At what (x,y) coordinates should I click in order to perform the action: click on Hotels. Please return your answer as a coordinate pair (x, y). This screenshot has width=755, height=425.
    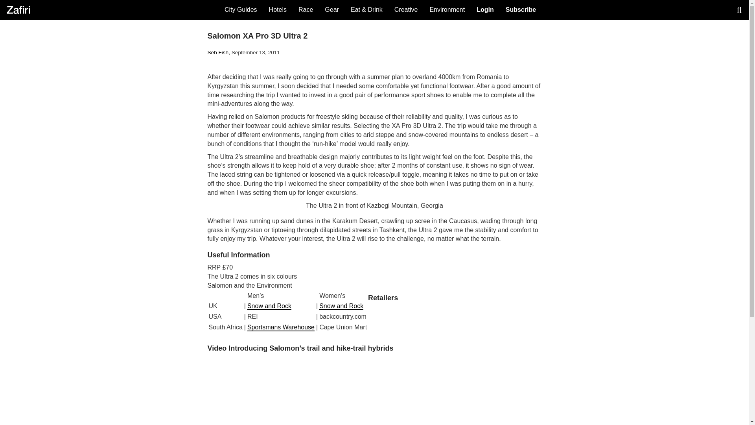
    Looking at the image, I should click on (278, 9).